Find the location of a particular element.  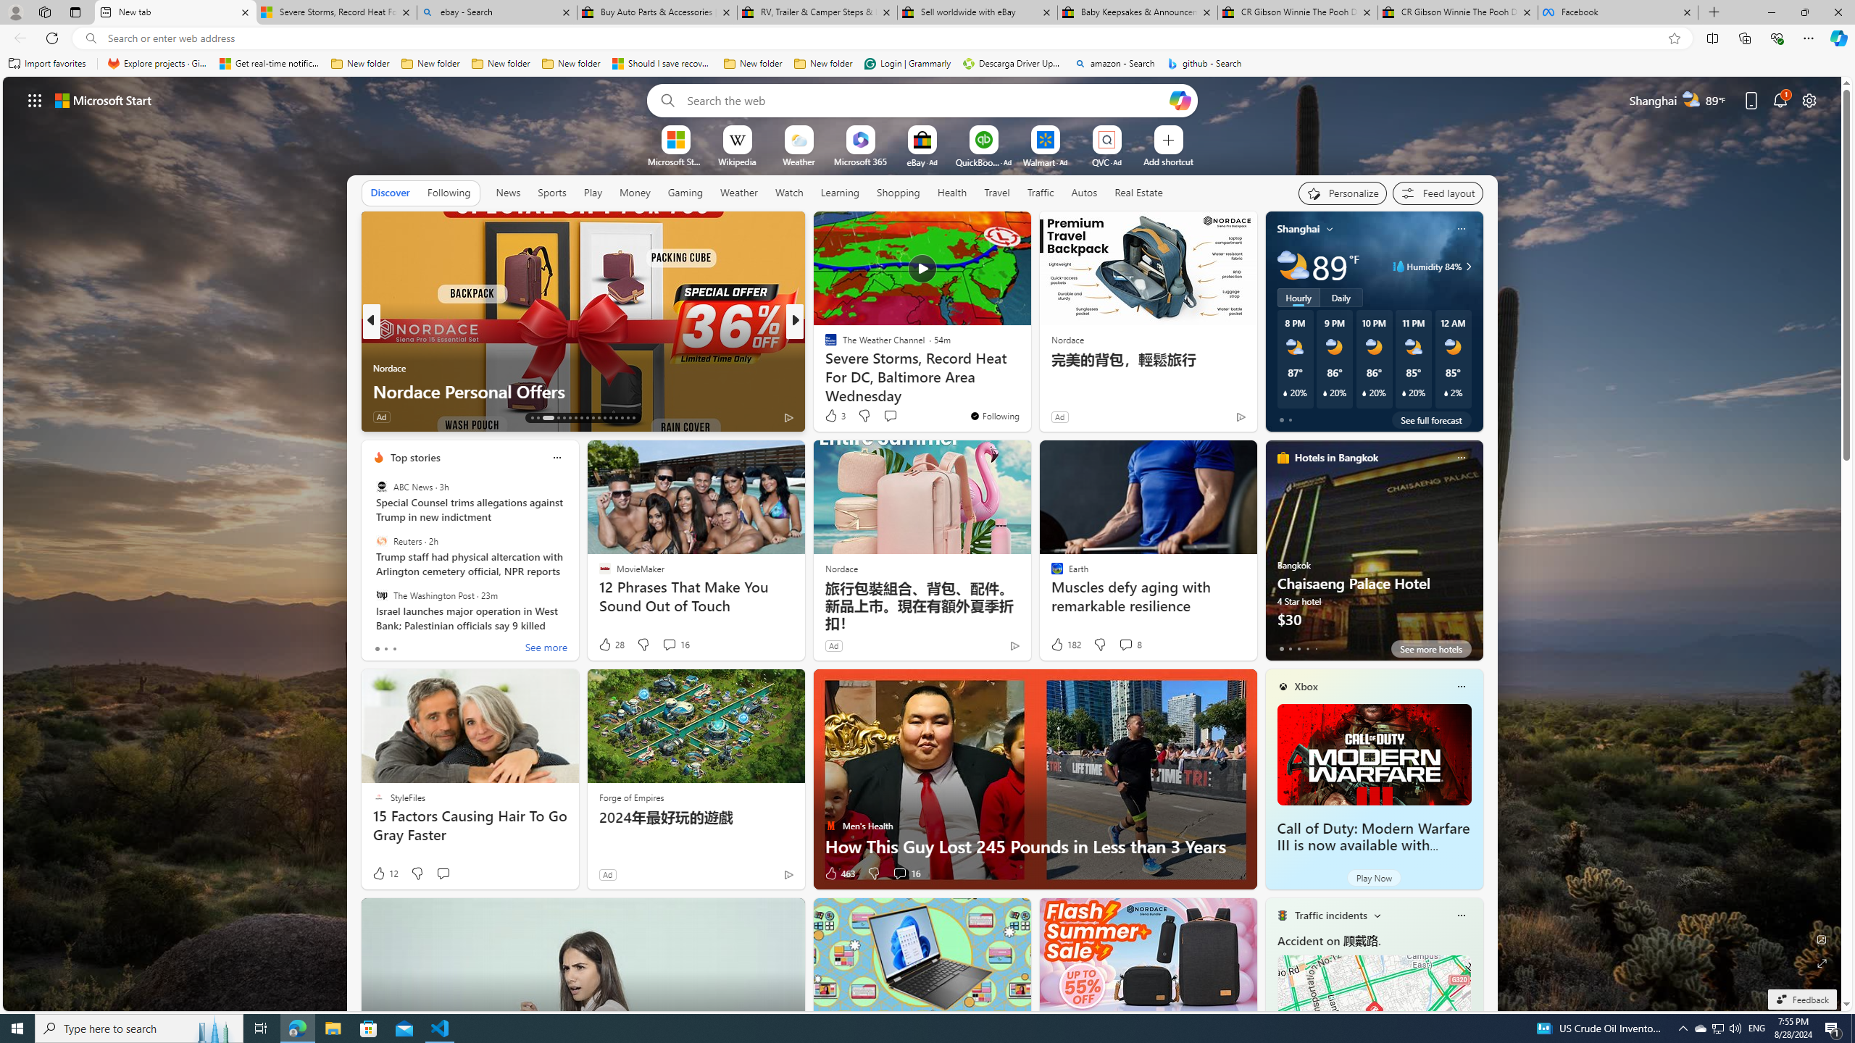

The Washington Post is located at coordinates (381, 595).